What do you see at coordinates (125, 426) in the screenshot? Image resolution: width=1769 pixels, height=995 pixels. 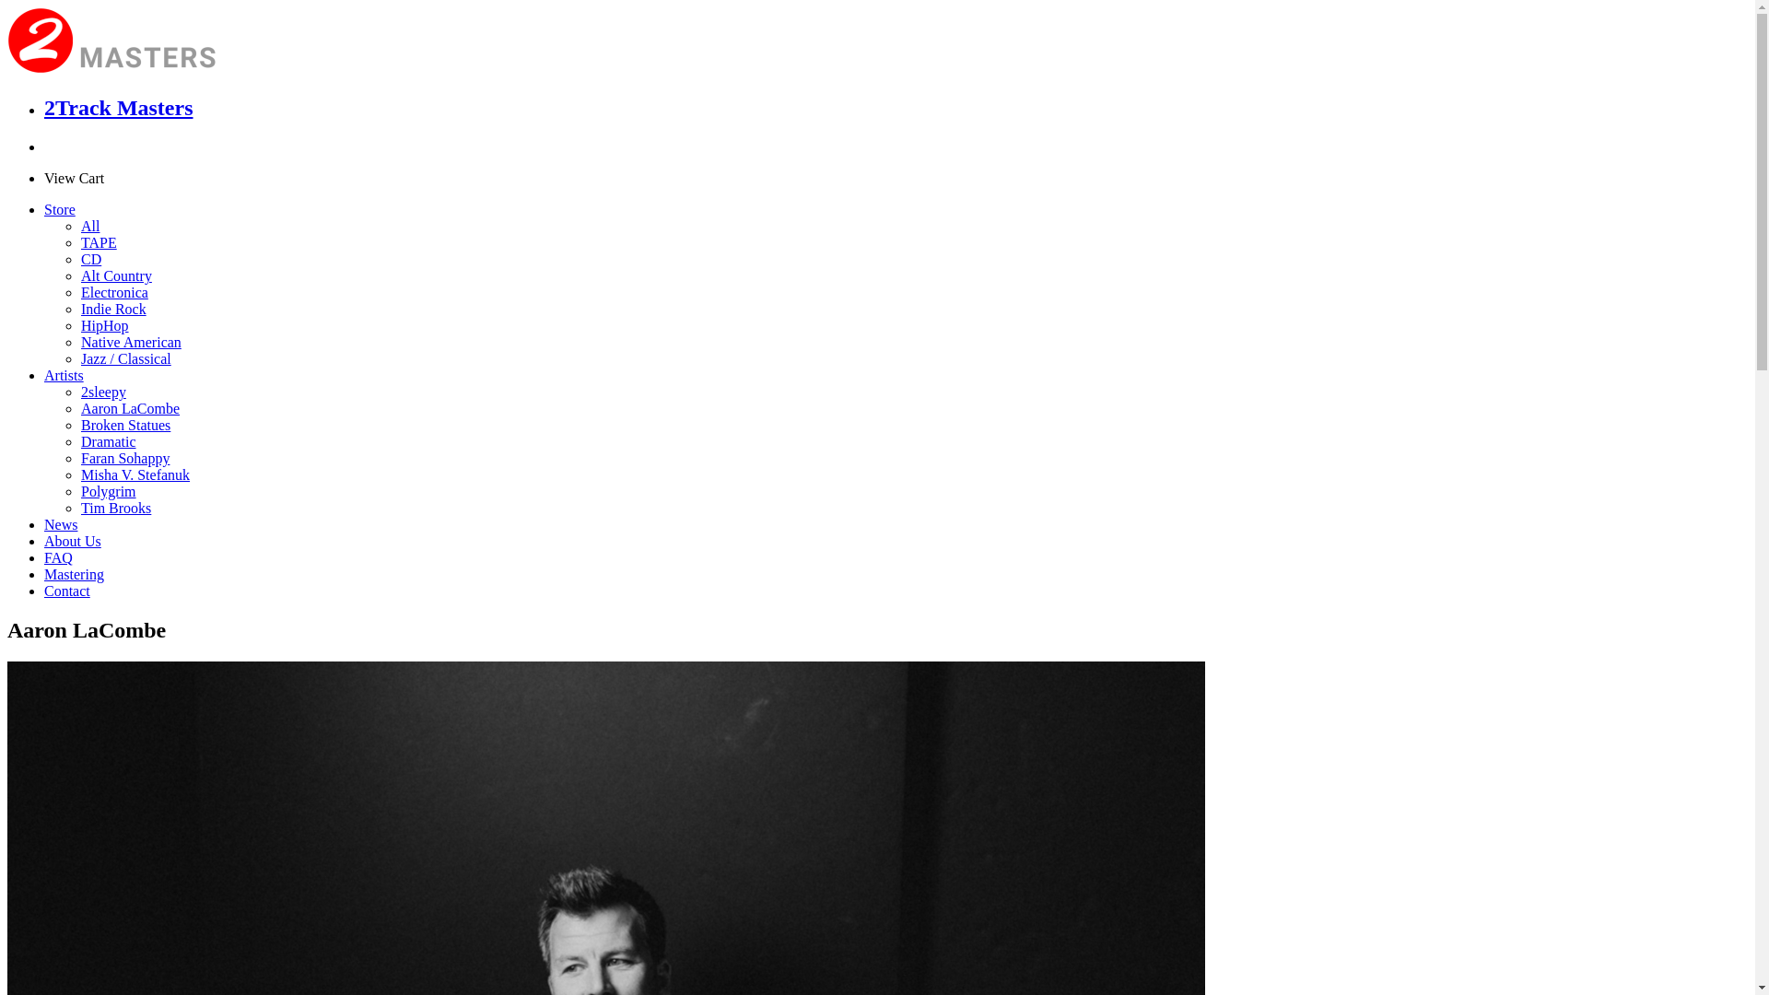 I see `Broken Statues` at bounding box center [125, 426].